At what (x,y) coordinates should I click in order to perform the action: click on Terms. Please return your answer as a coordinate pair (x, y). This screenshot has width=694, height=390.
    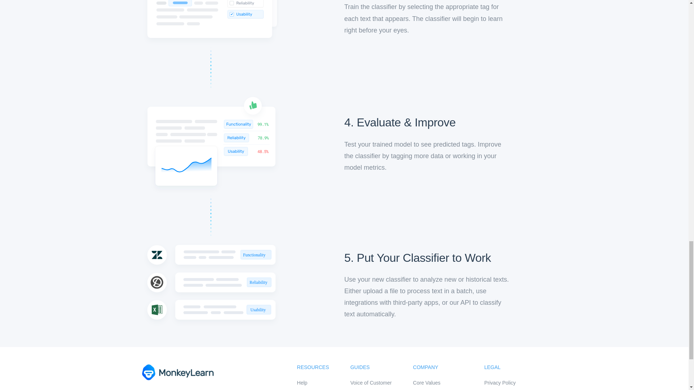
    Looking at the image, I should click on (511, 389).